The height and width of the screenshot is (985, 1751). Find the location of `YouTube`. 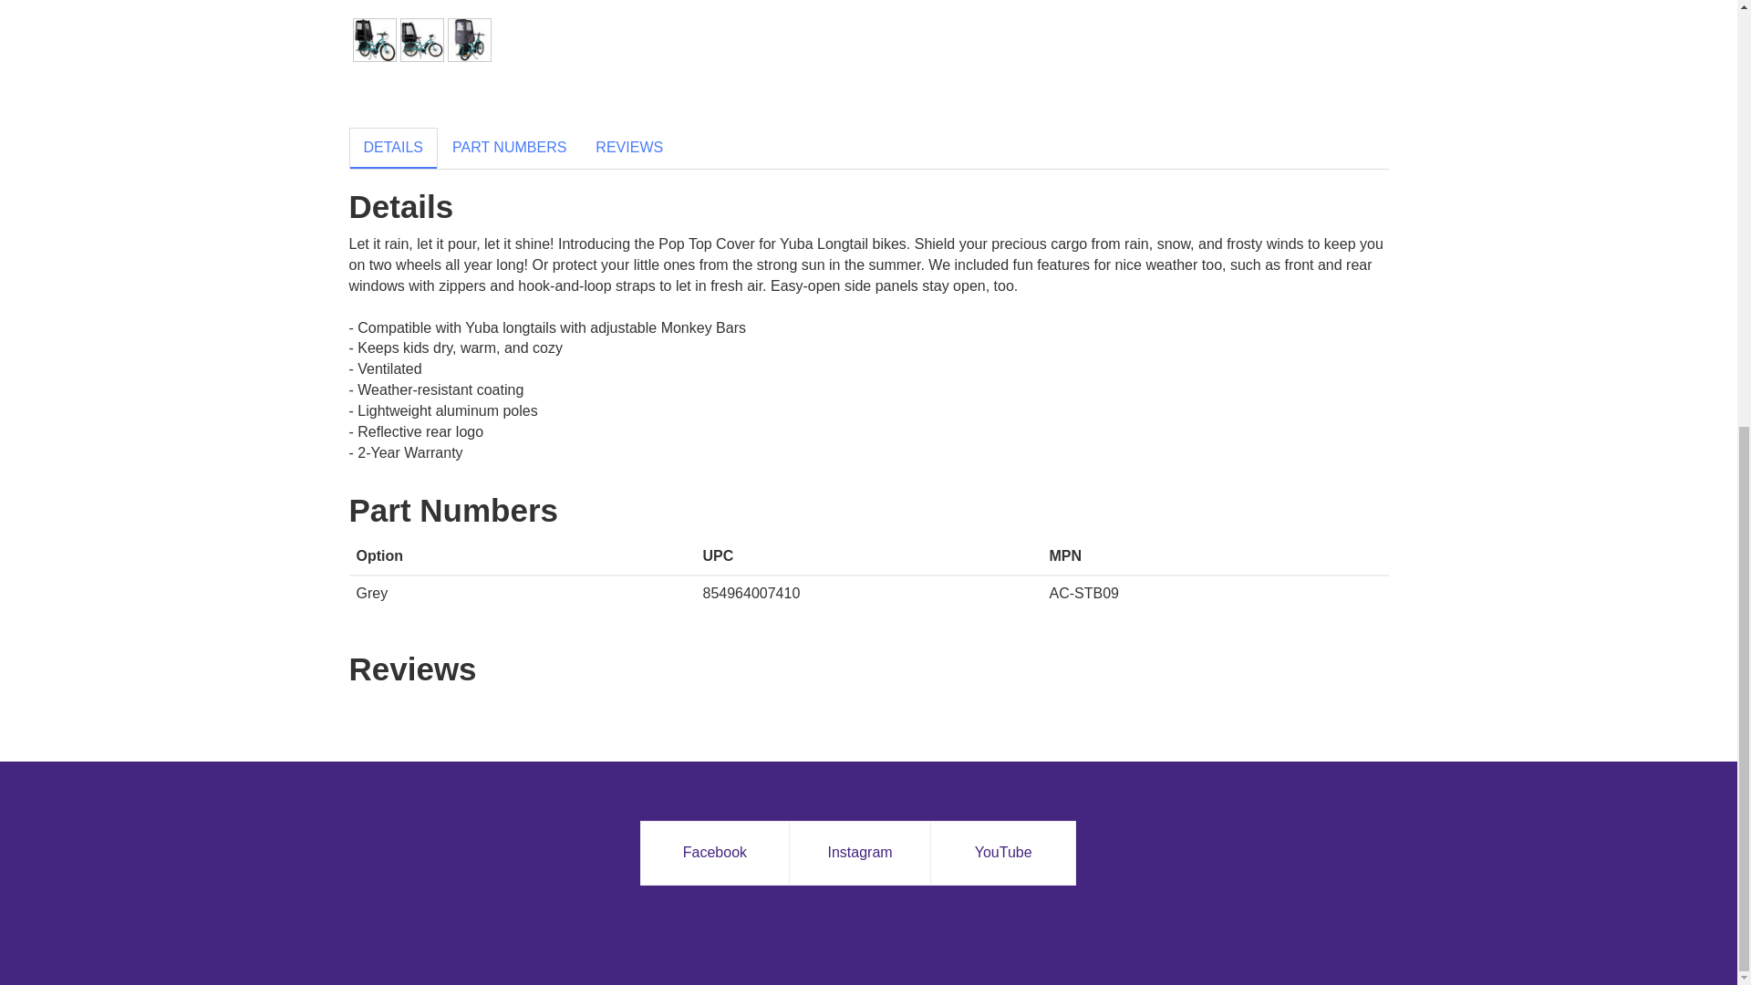

YouTube is located at coordinates (1003, 854).